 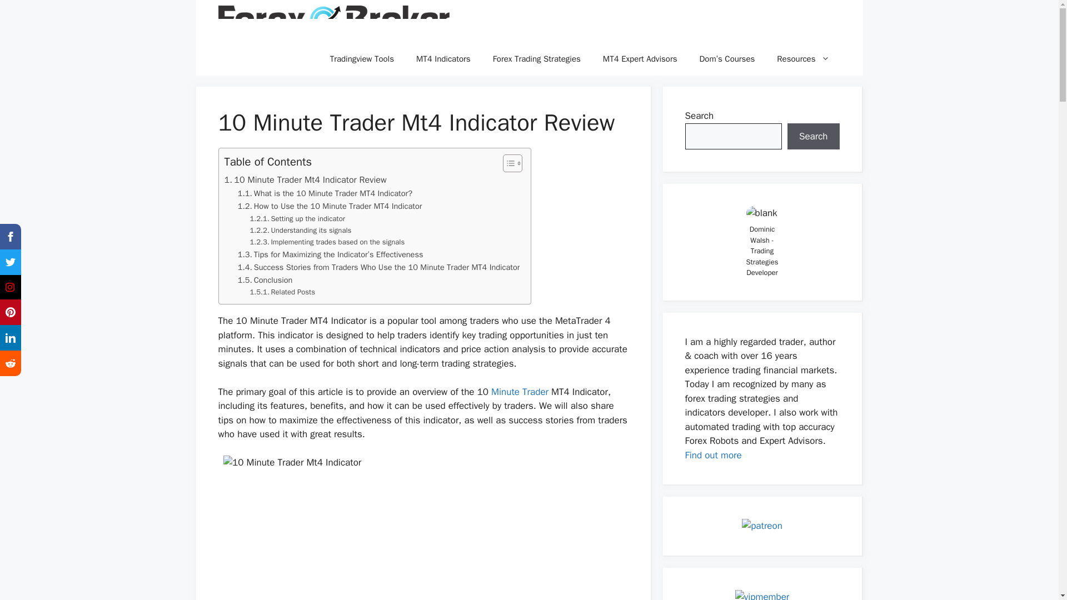 I want to click on 10 Minute Trader Mt4 Indicator Review, so click(x=305, y=180).